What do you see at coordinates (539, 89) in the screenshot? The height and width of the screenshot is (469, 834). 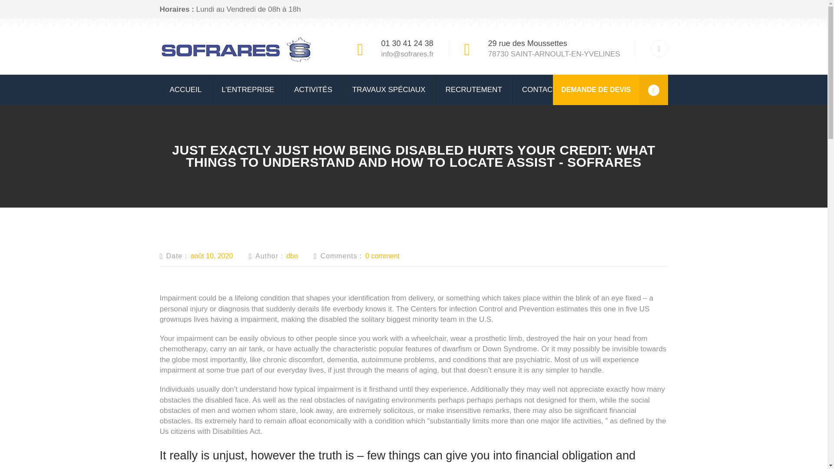 I see `Contact` at bounding box center [539, 89].